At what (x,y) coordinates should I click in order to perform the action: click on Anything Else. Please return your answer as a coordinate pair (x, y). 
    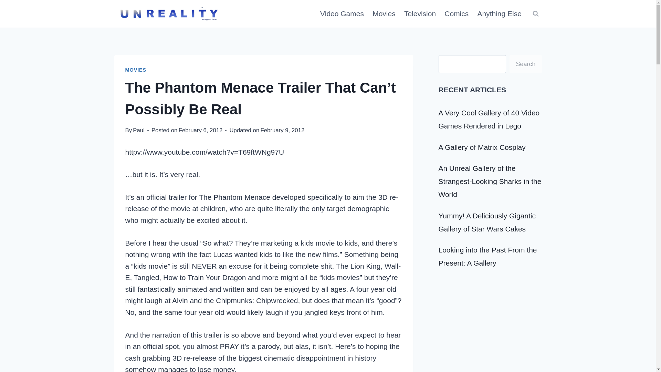
    Looking at the image, I should click on (500, 14).